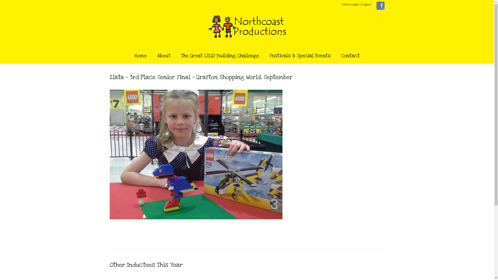  I want to click on Home, so click(141, 56).